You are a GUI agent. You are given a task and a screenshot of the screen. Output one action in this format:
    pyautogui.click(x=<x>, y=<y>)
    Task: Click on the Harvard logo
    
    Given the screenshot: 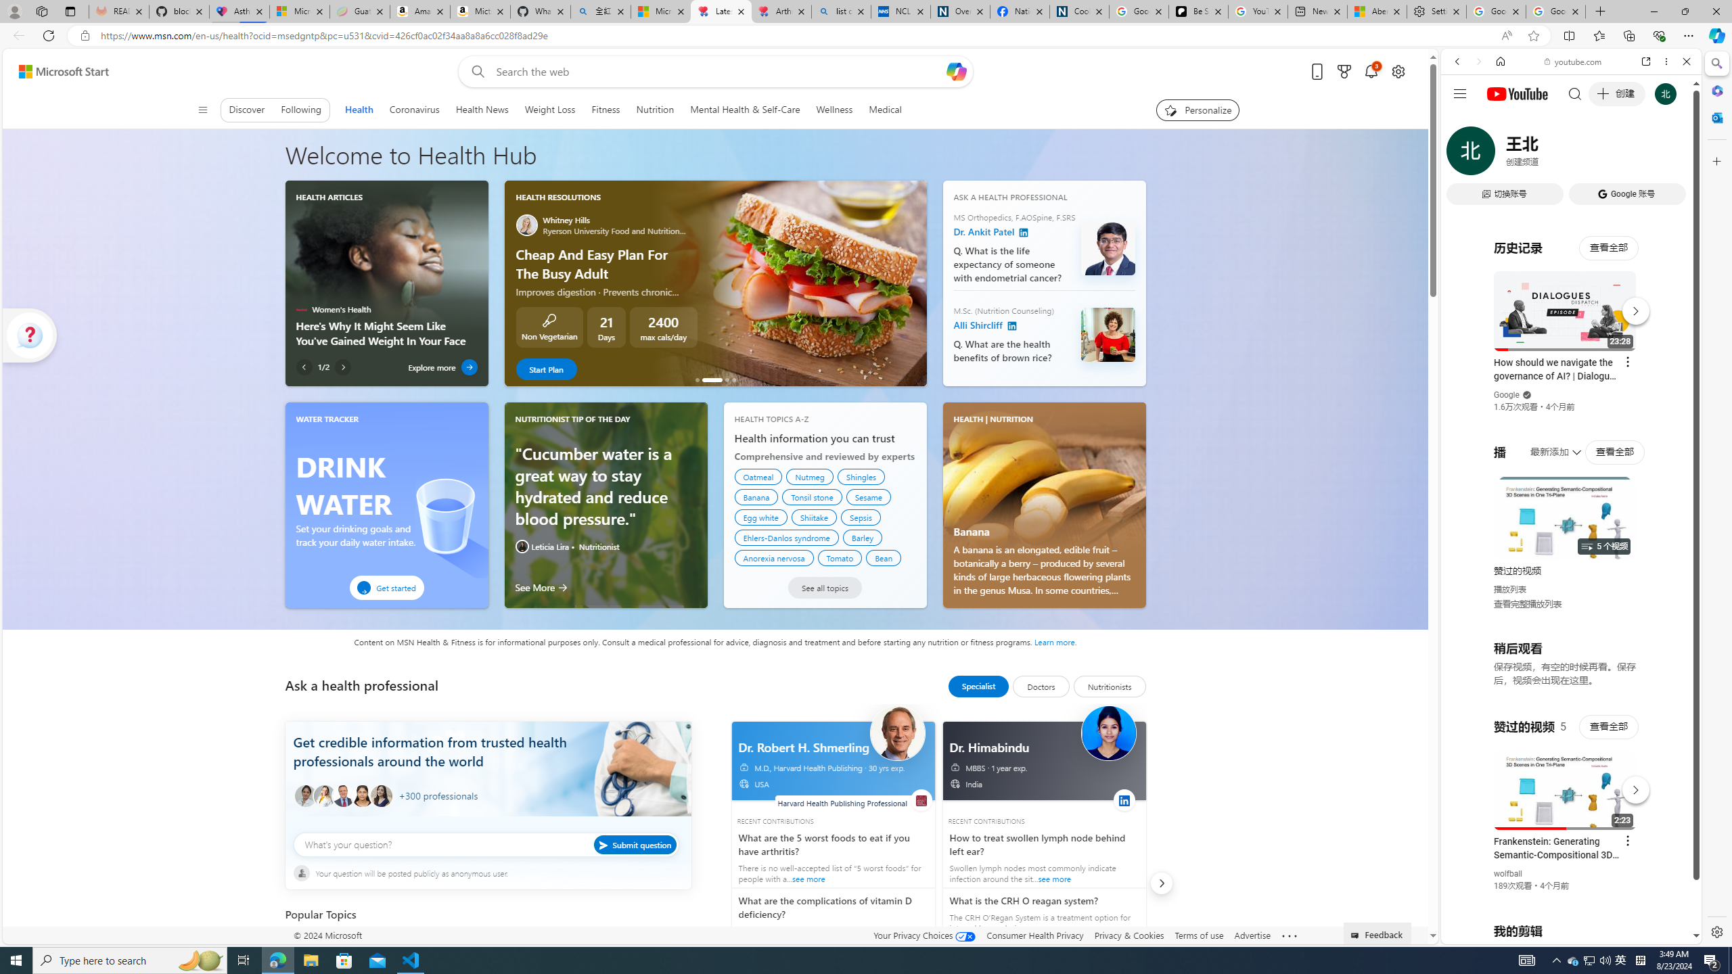 What is the action you would take?
    pyautogui.click(x=921, y=801)
    